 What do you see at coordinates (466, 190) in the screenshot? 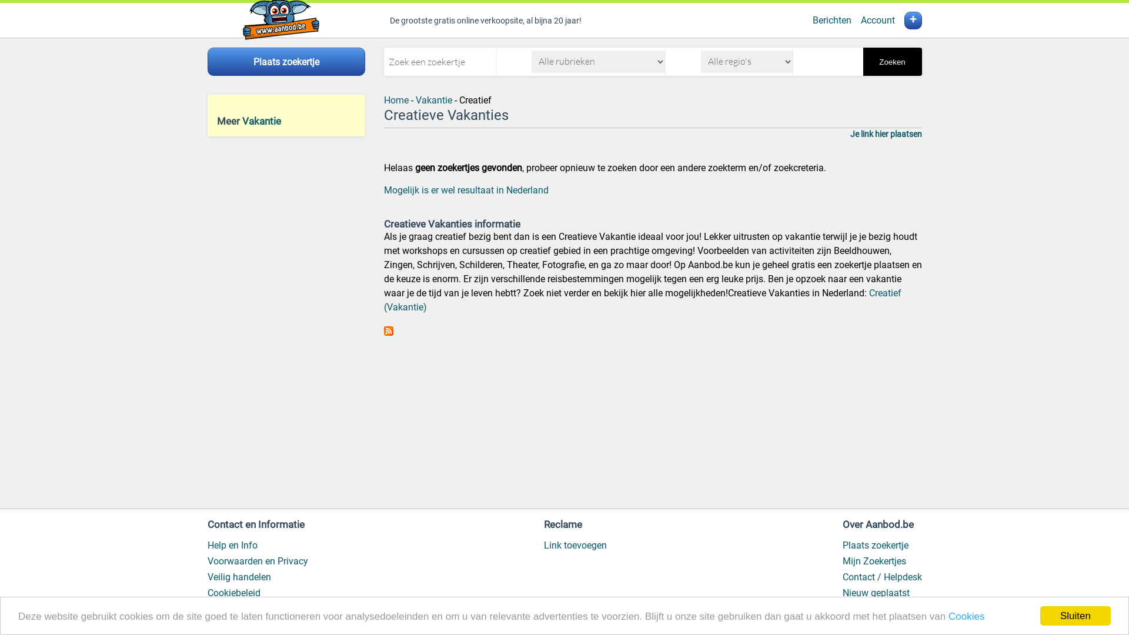
I see `Mogelijk is er wel resultaat in Nederland` at bounding box center [466, 190].